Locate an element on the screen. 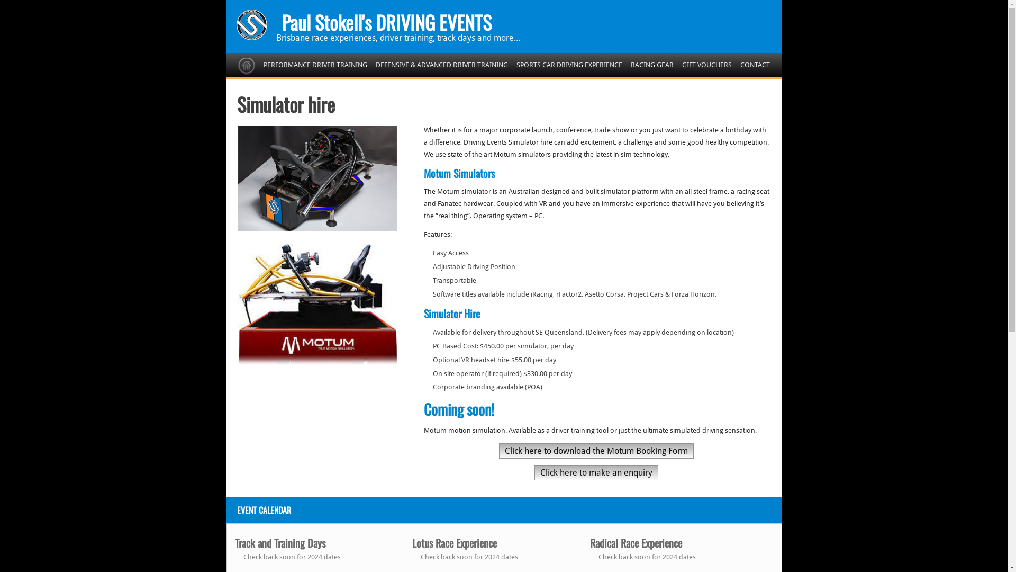 The height and width of the screenshot is (572, 1016). Click here to make an enquiry is located at coordinates (596, 472).